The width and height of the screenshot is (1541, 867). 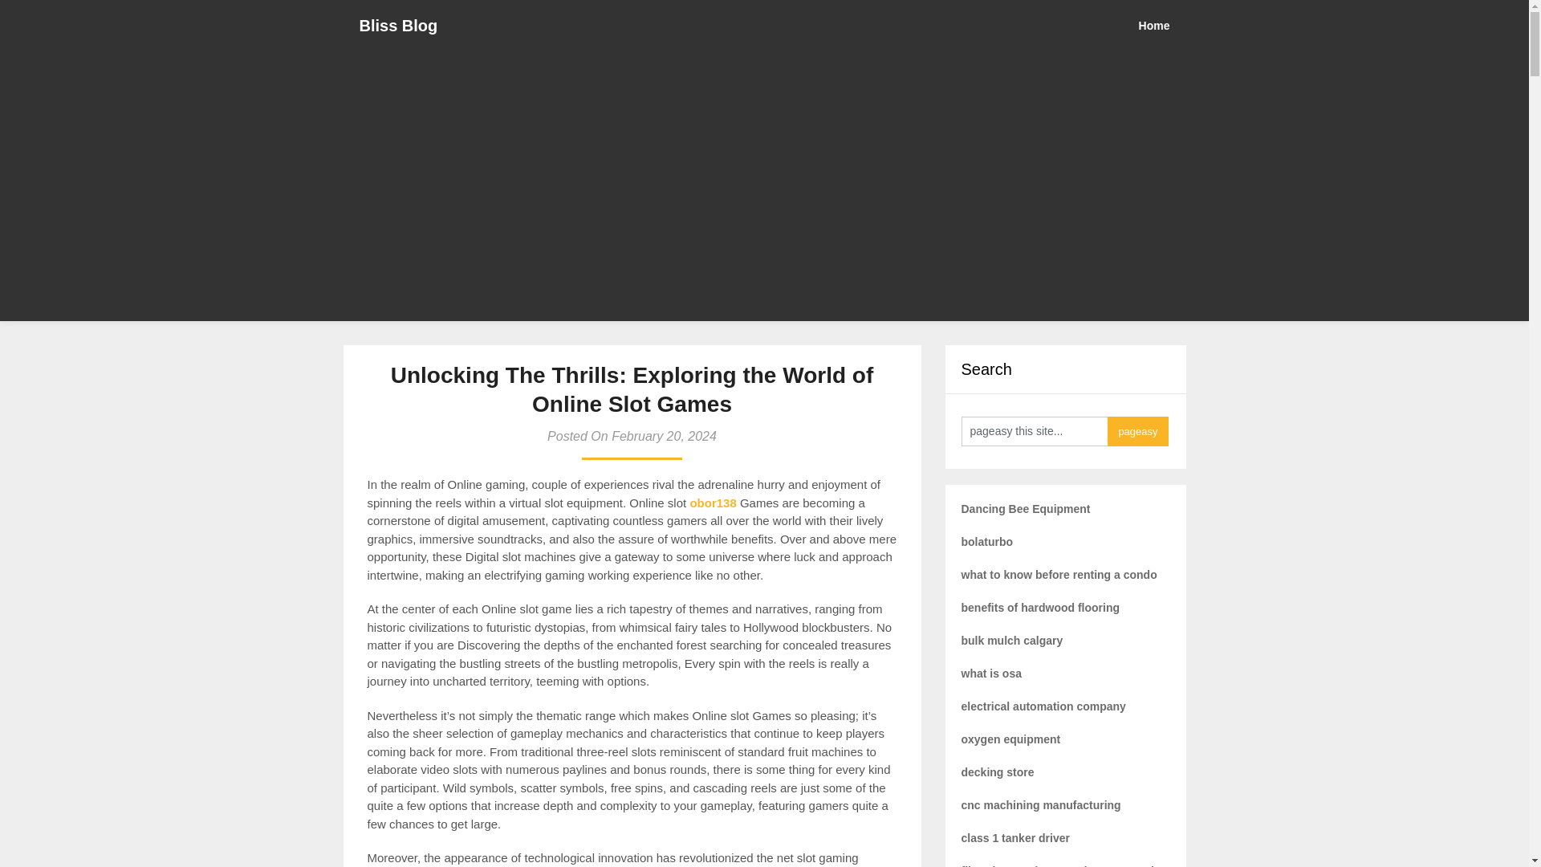 What do you see at coordinates (1035, 432) in the screenshot?
I see `pageasy this site...` at bounding box center [1035, 432].